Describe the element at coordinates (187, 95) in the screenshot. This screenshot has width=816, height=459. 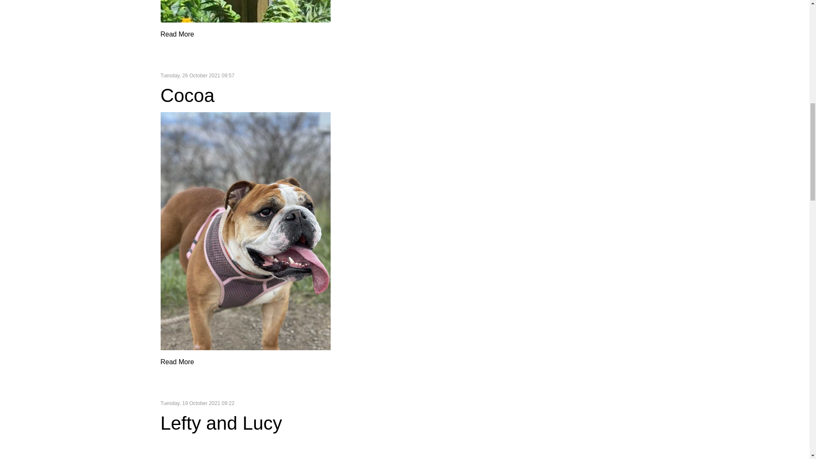
I see `Cocoa` at that location.